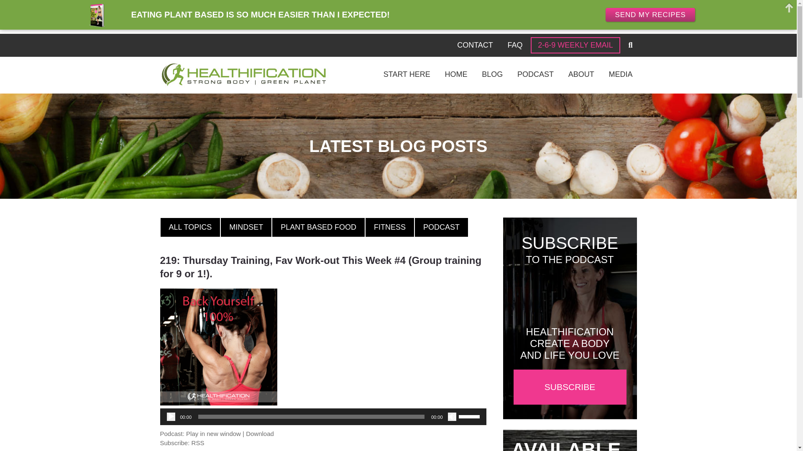 This screenshot has height=451, width=803. Describe the element at coordinates (171, 417) in the screenshot. I see `Play` at that location.